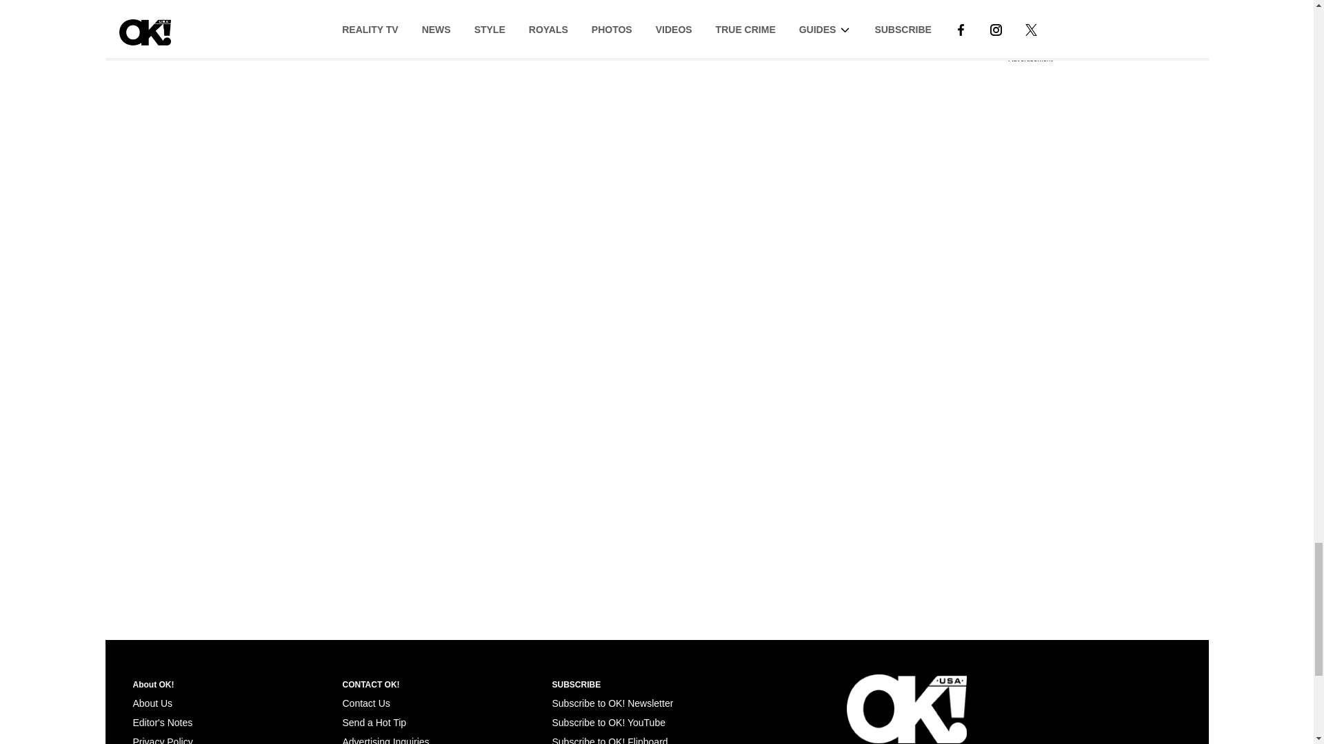 The width and height of the screenshot is (1324, 744). I want to click on Contact Us, so click(365, 703).